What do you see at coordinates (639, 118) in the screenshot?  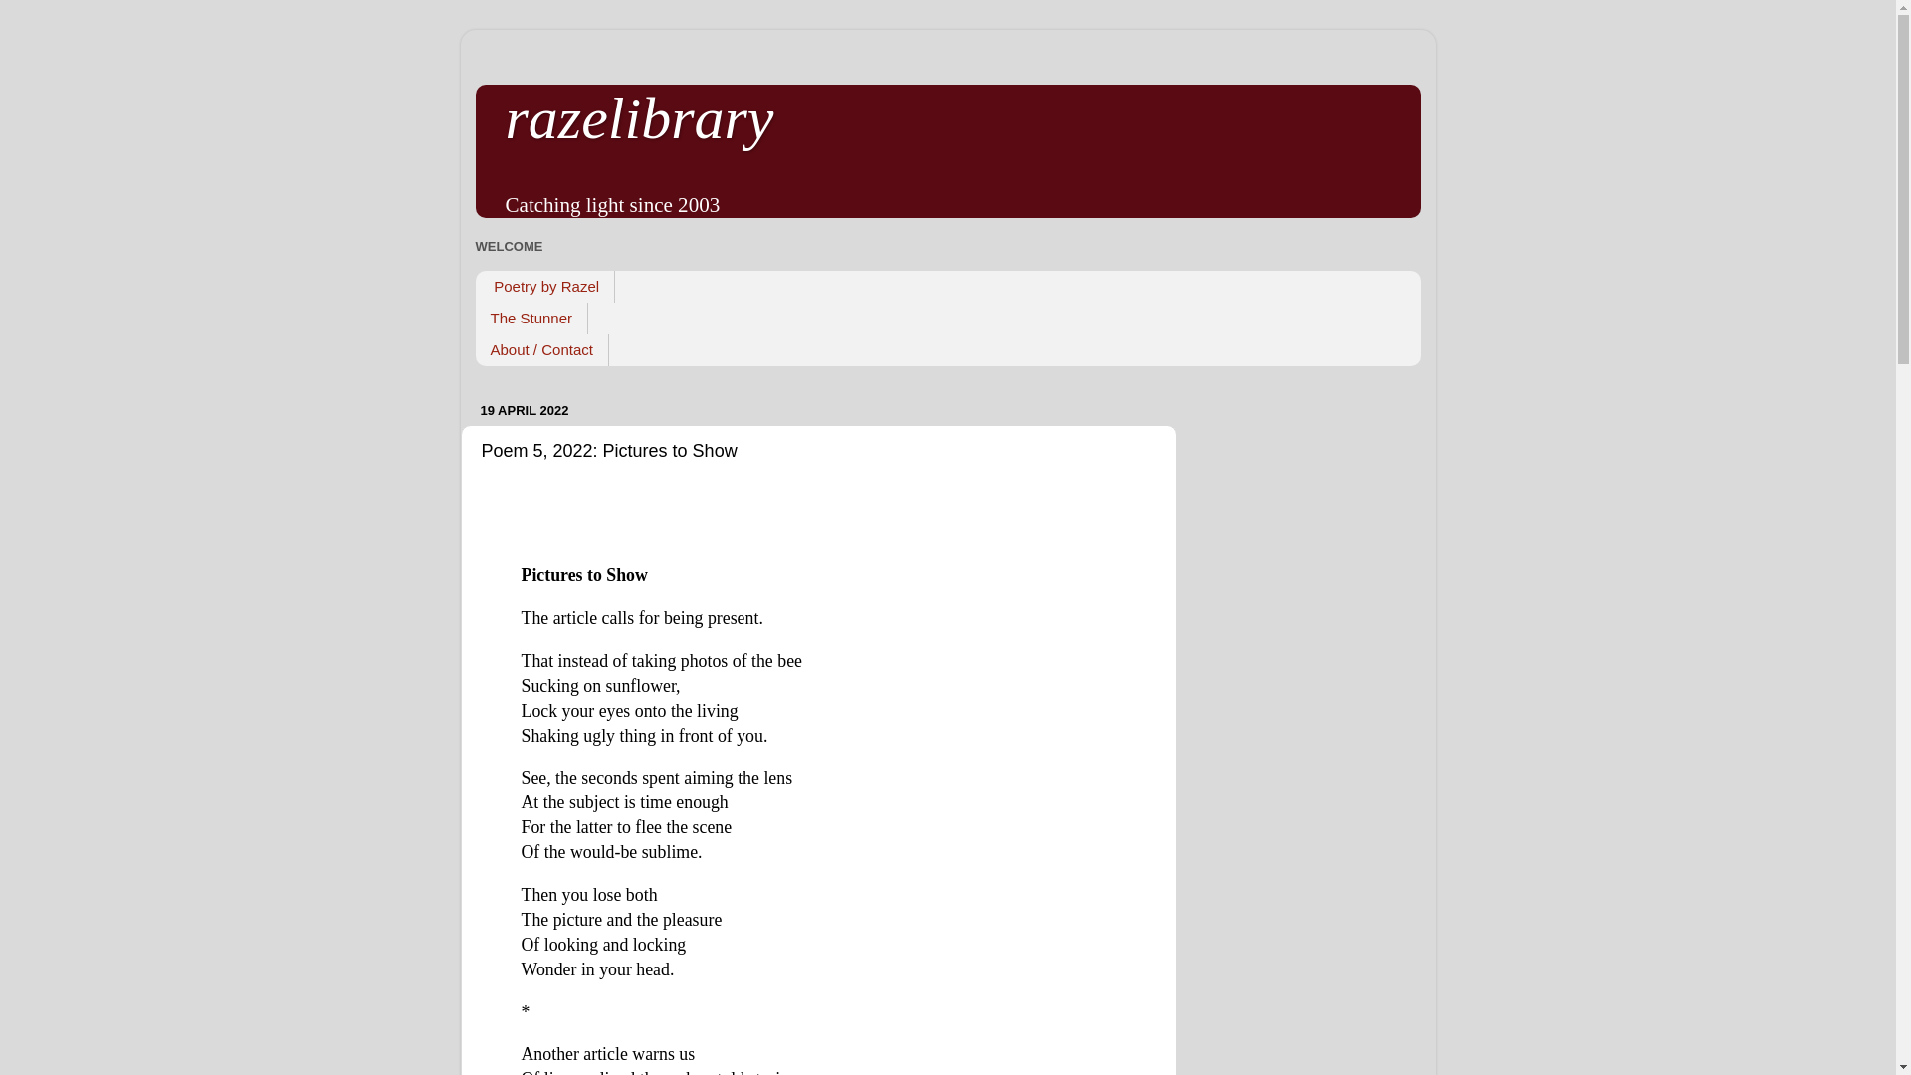 I see `razelibrary` at bounding box center [639, 118].